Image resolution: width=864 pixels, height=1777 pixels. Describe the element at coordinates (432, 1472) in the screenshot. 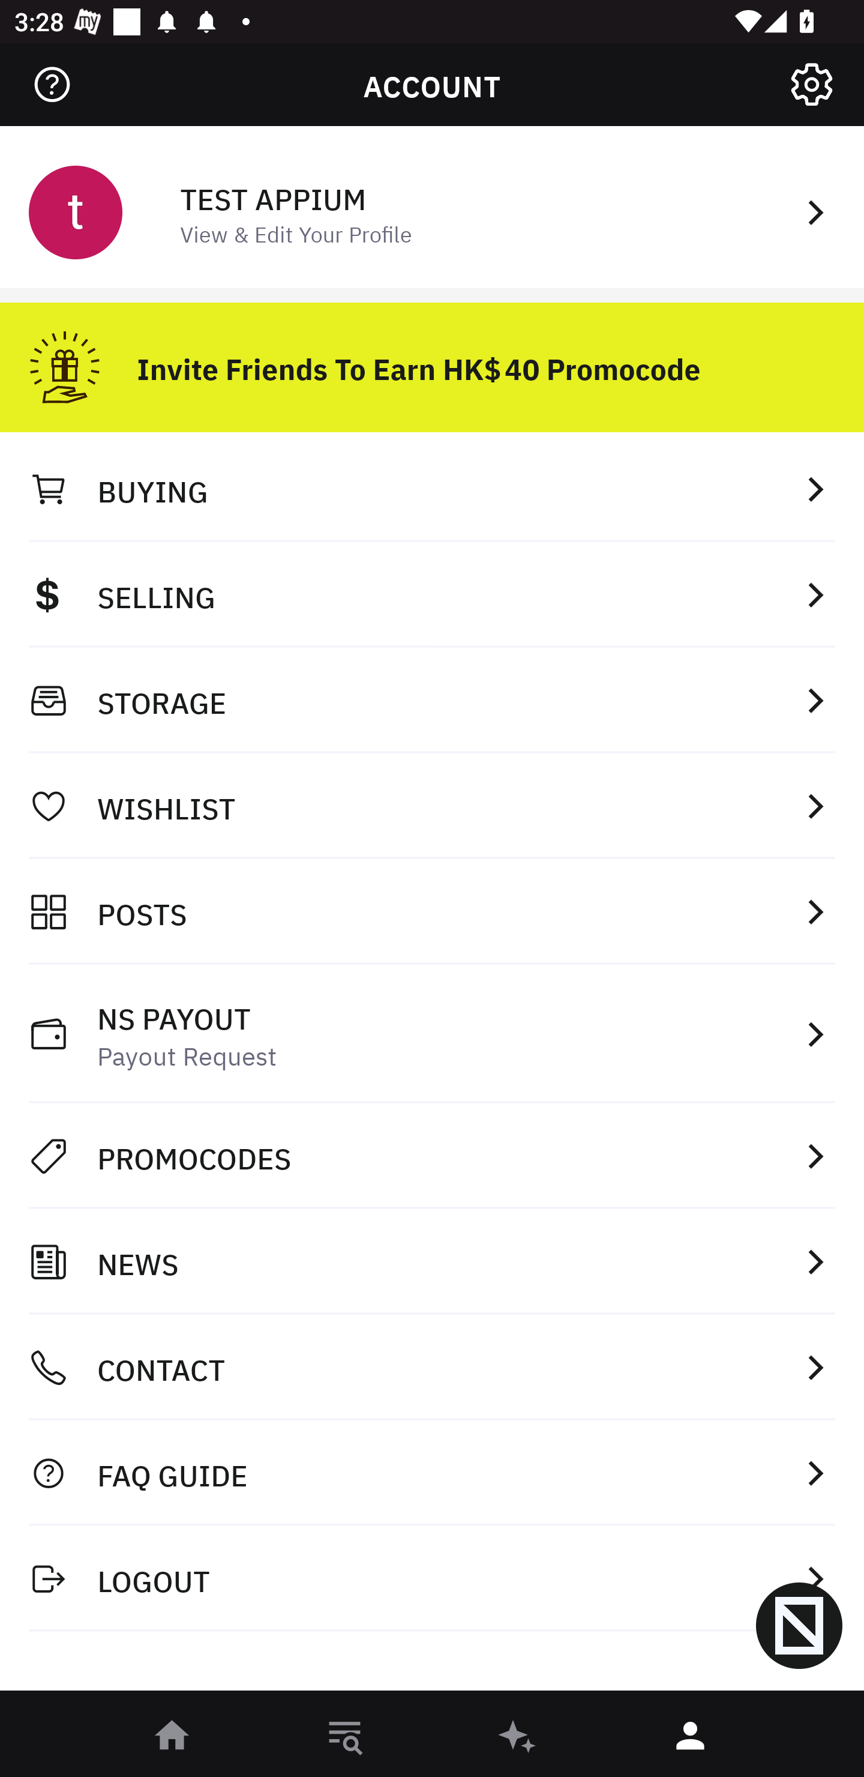

I see ` FAQ GUIDE ` at that location.